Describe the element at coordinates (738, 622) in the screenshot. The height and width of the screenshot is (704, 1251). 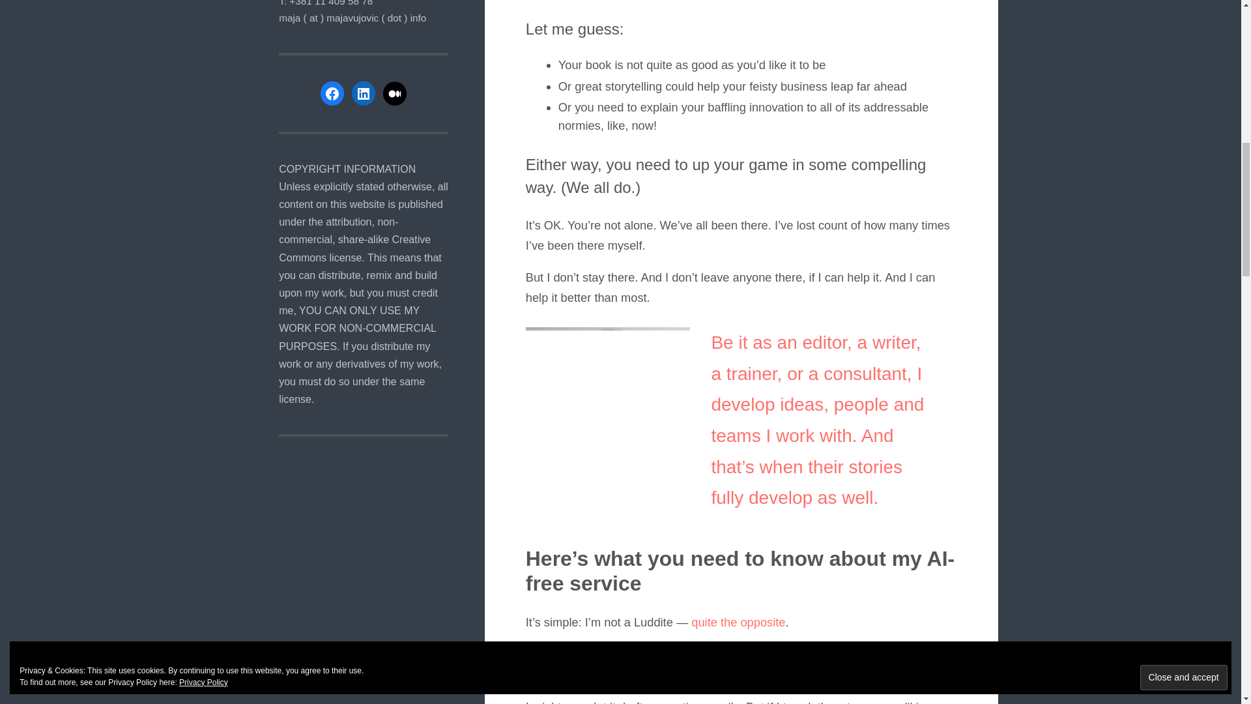
I see `quite the opposite` at that location.